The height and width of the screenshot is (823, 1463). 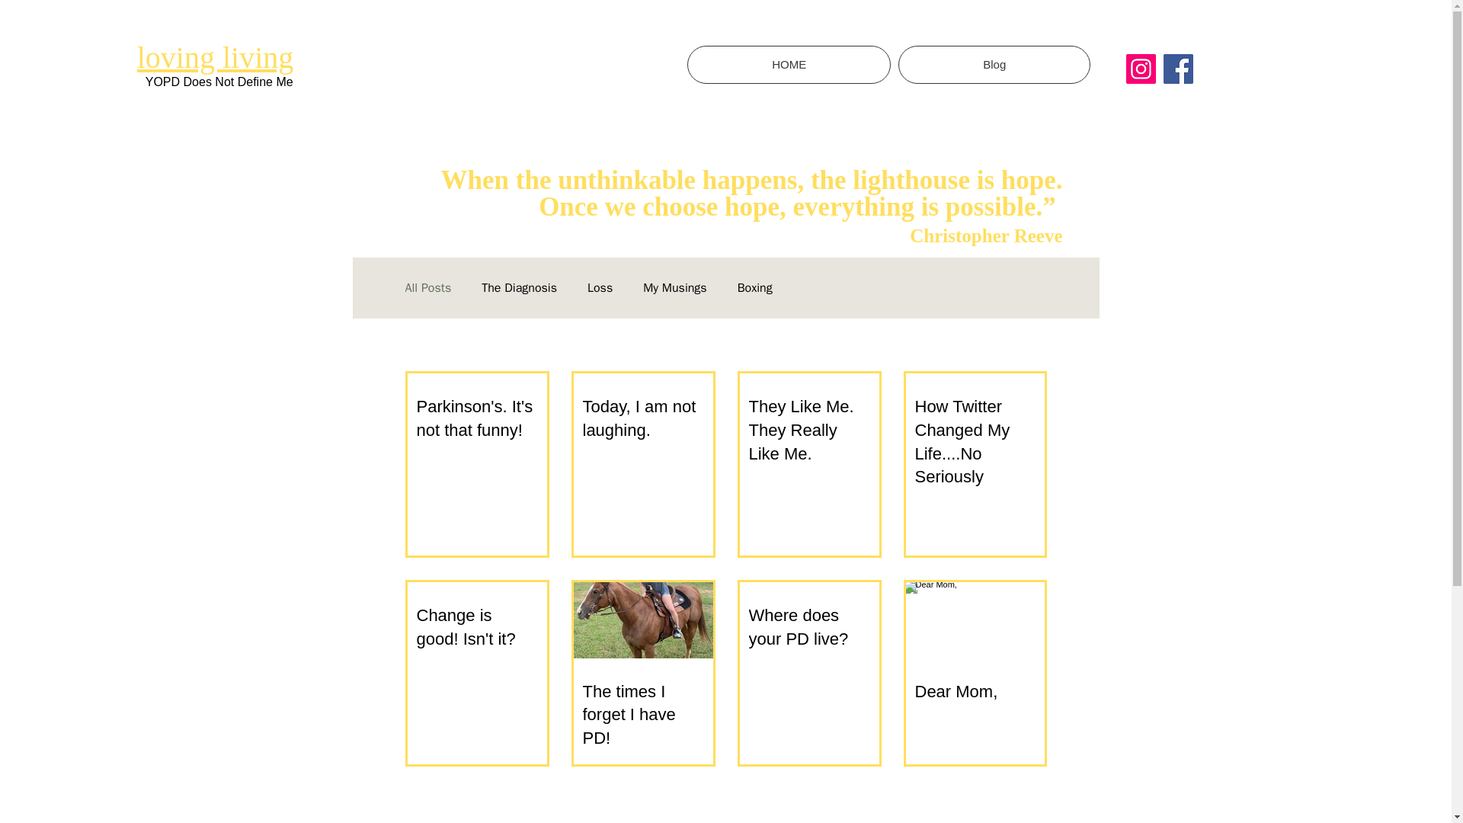 I want to click on Change is good! Isn't it?, so click(x=475, y=628).